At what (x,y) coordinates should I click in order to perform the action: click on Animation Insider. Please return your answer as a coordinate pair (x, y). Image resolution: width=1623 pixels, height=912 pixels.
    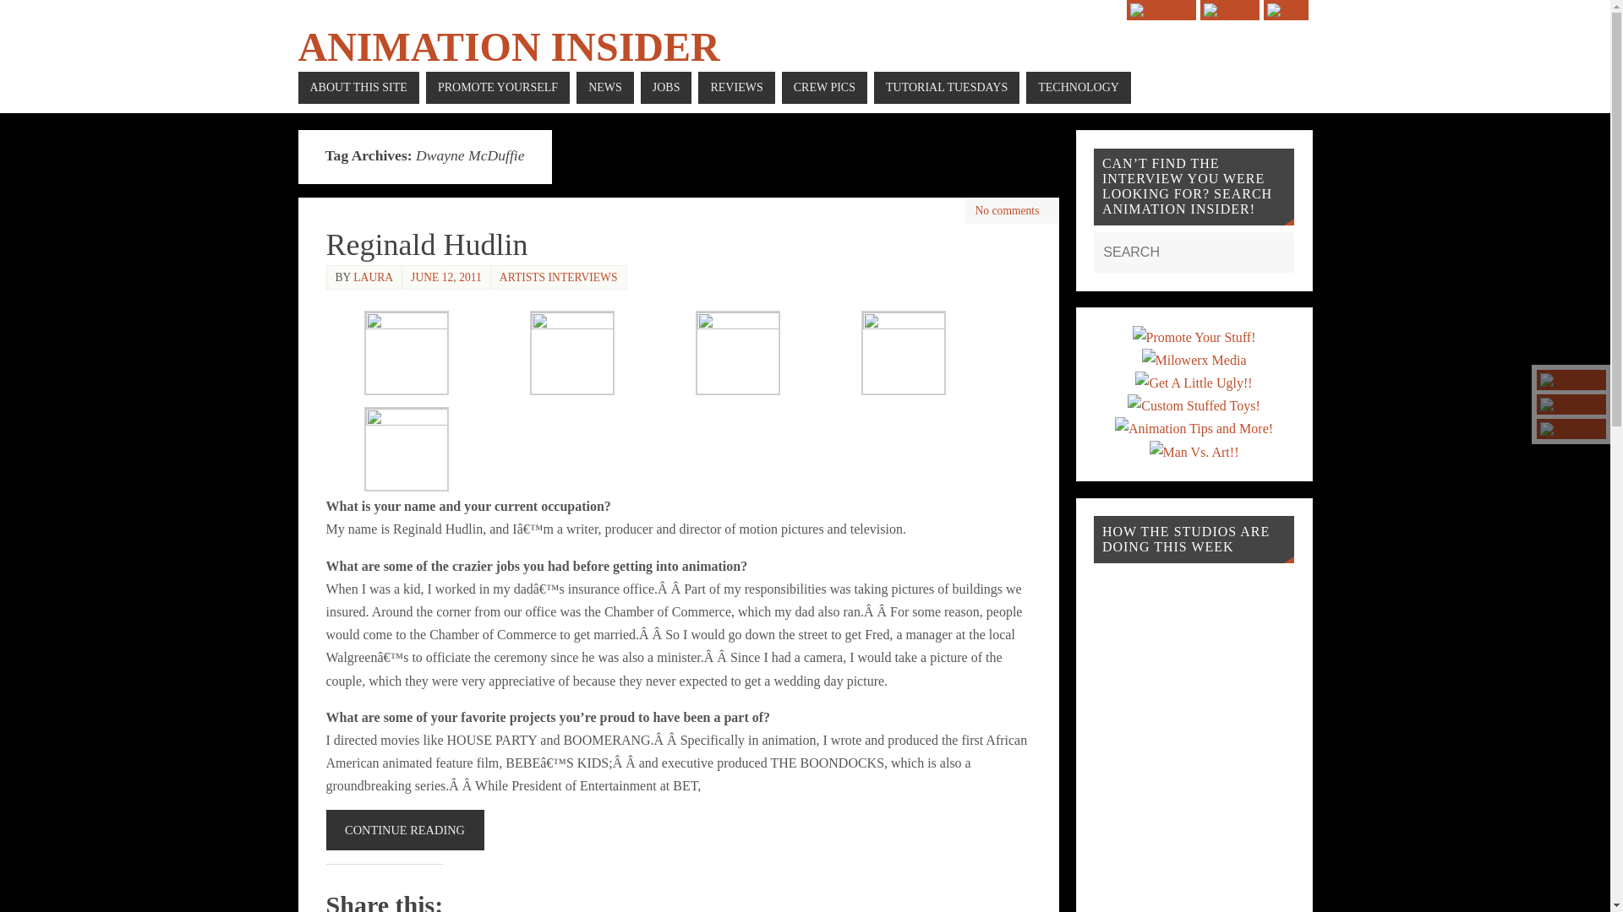
    Looking at the image, I should click on (507, 47).